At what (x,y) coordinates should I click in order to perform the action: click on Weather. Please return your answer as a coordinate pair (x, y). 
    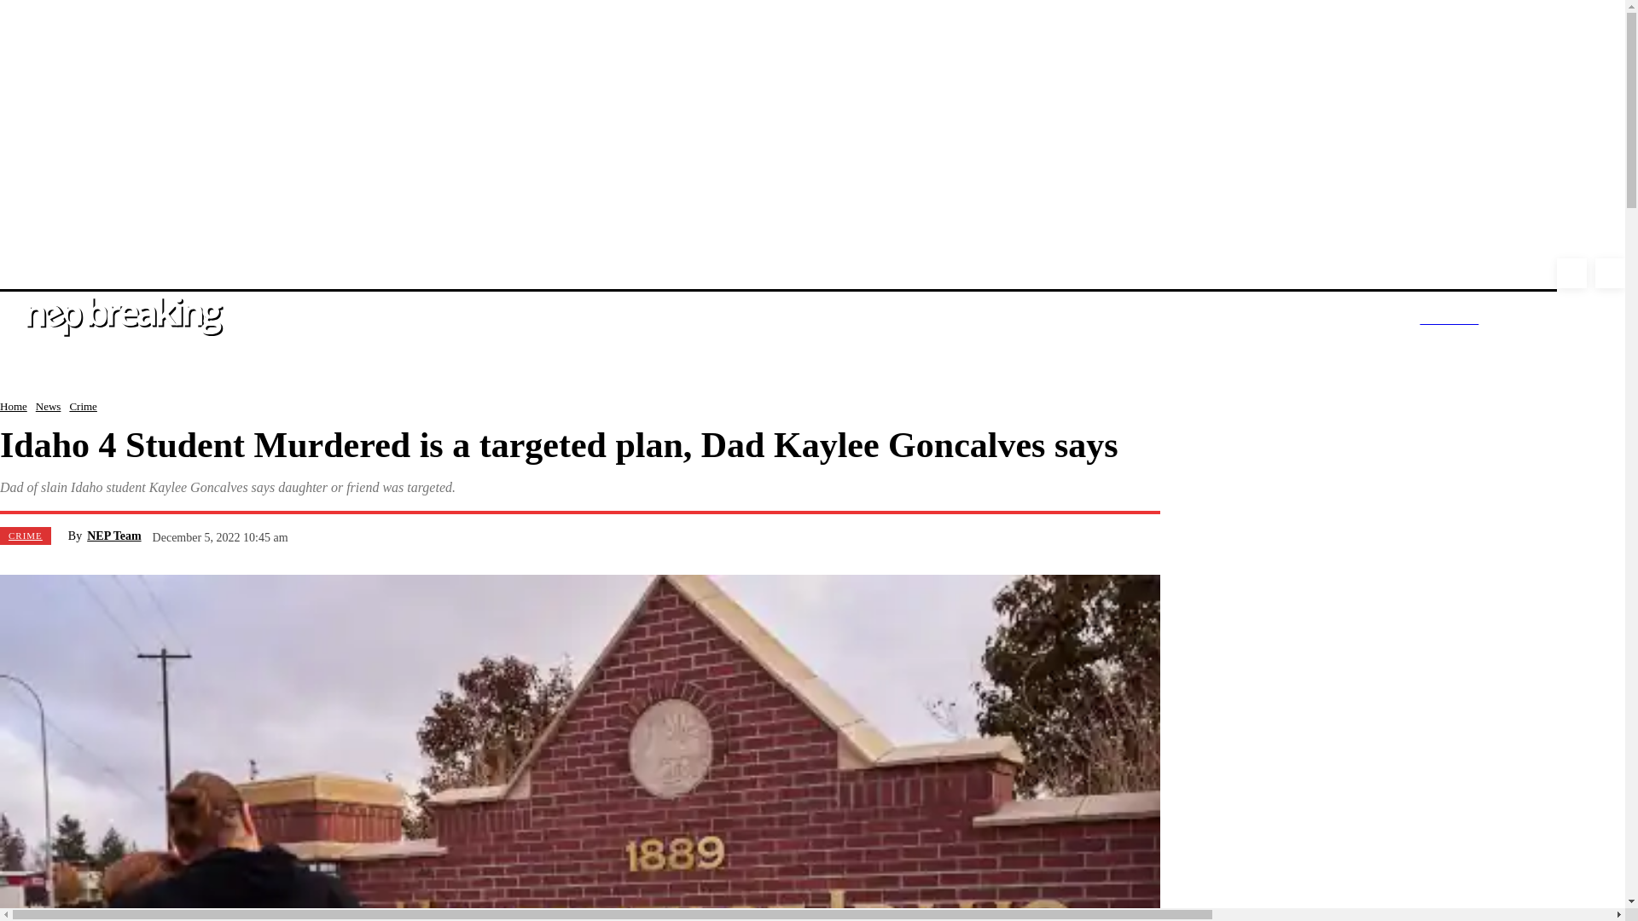
    Looking at the image, I should click on (363, 271).